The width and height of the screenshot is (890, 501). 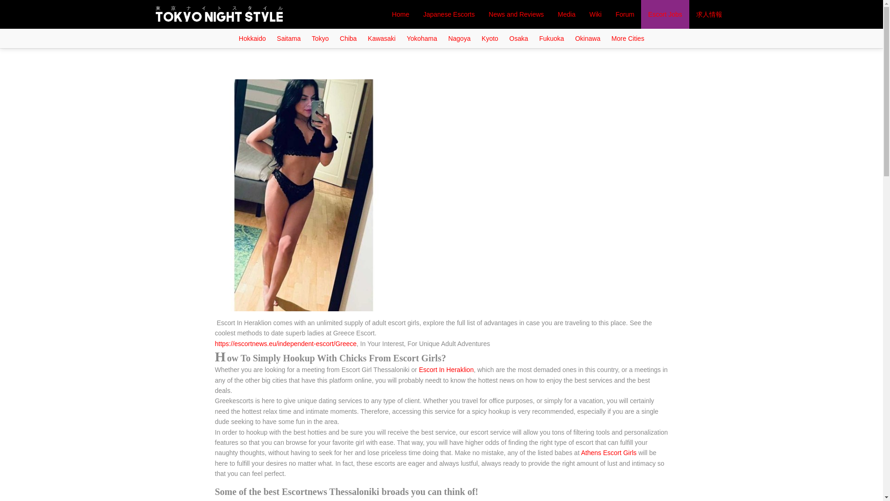 I want to click on More Cities, so click(x=628, y=38).